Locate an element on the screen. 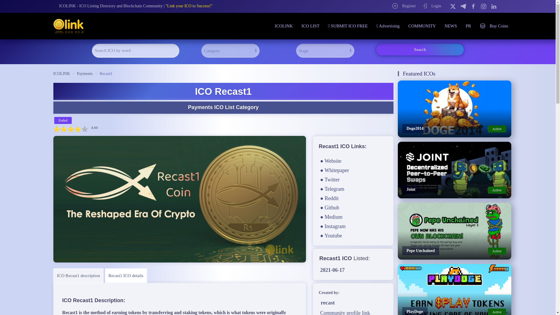 The image size is (560, 315). Login is located at coordinates (431, 6).